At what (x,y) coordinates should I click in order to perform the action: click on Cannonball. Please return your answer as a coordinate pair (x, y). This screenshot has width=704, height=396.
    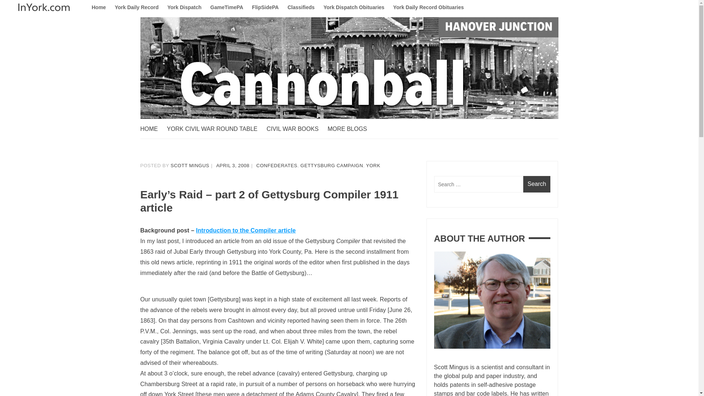
    Looking at the image, I should click on (172, 133).